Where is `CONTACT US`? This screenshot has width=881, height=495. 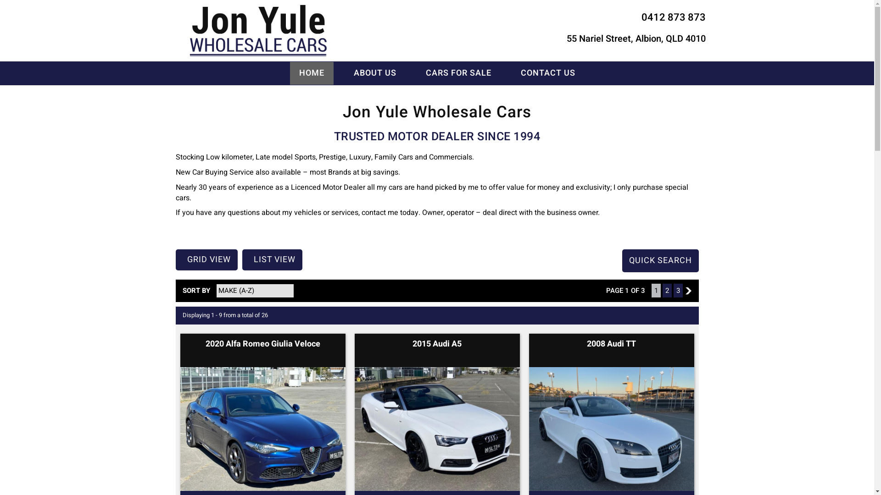 CONTACT US is located at coordinates (548, 73).